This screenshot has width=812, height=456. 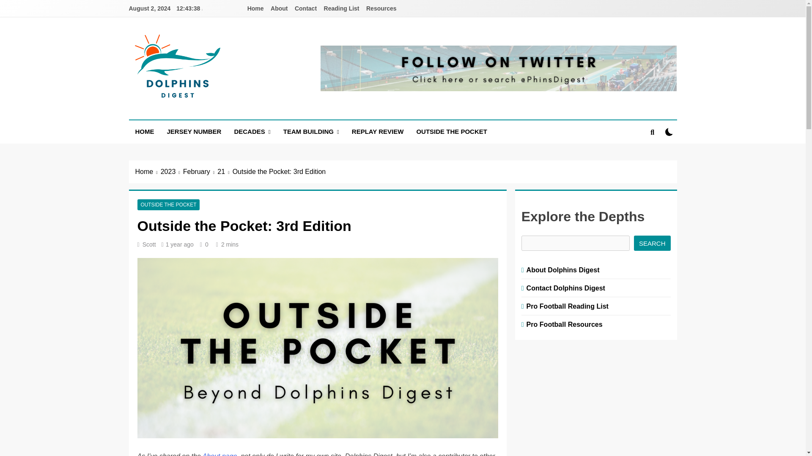 What do you see at coordinates (219, 454) in the screenshot?
I see `About page` at bounding box center [219, 454].